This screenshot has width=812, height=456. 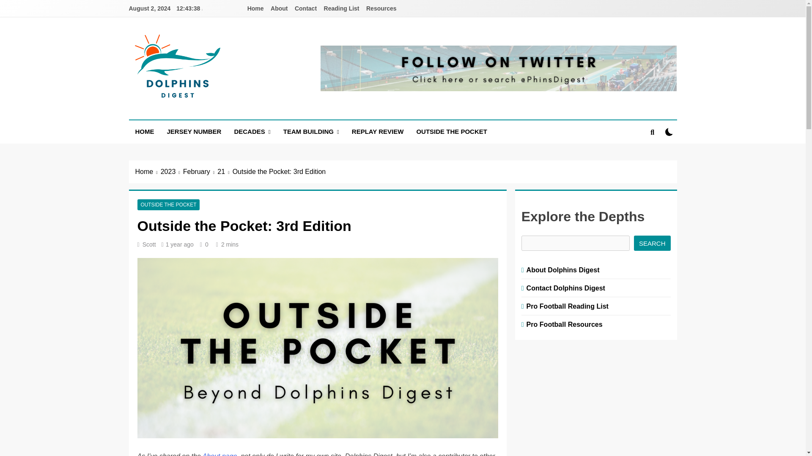 What do you see at coordinates (219, 454) in the screenshot?
I see `About page` at bounding box center [219, 454].